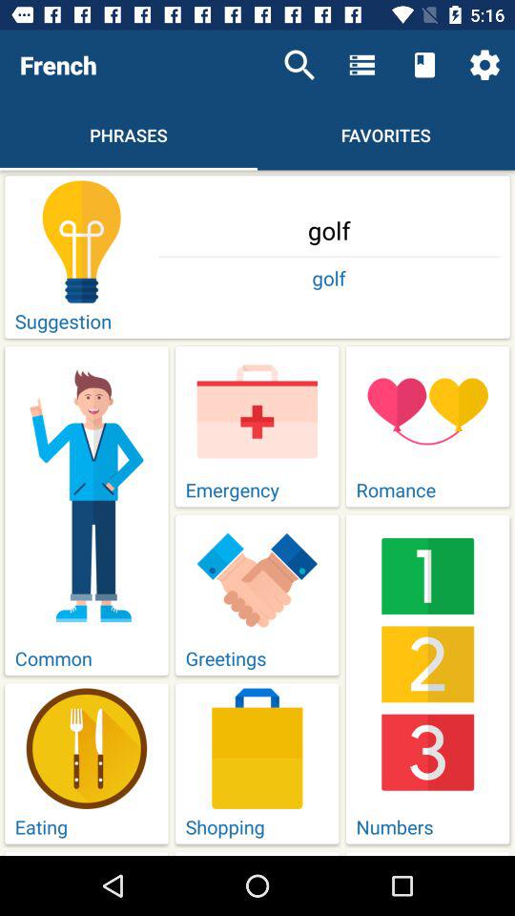  What do you see at coordinates (484, 65) in the screenshot?
I see `turn off icon above the golf` at bounding box center [484, 65].